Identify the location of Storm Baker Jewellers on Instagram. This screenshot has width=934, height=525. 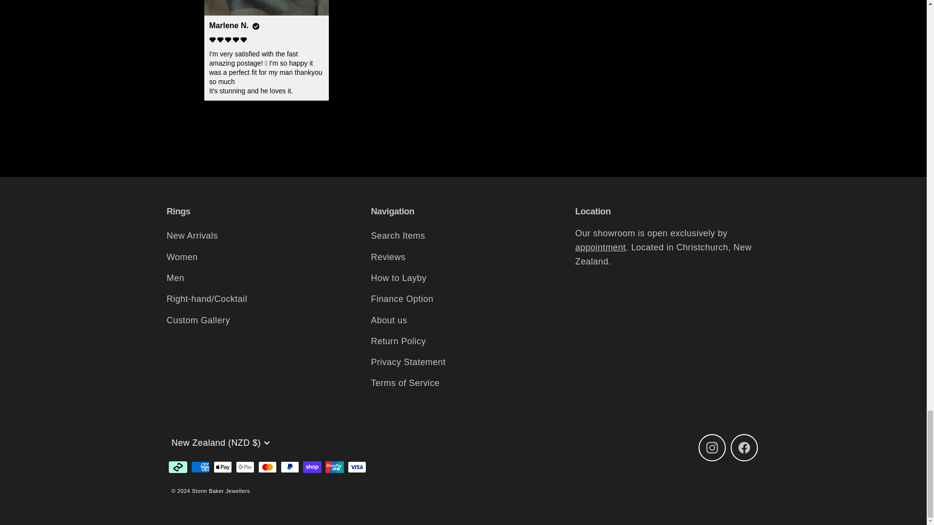
(712, 448).